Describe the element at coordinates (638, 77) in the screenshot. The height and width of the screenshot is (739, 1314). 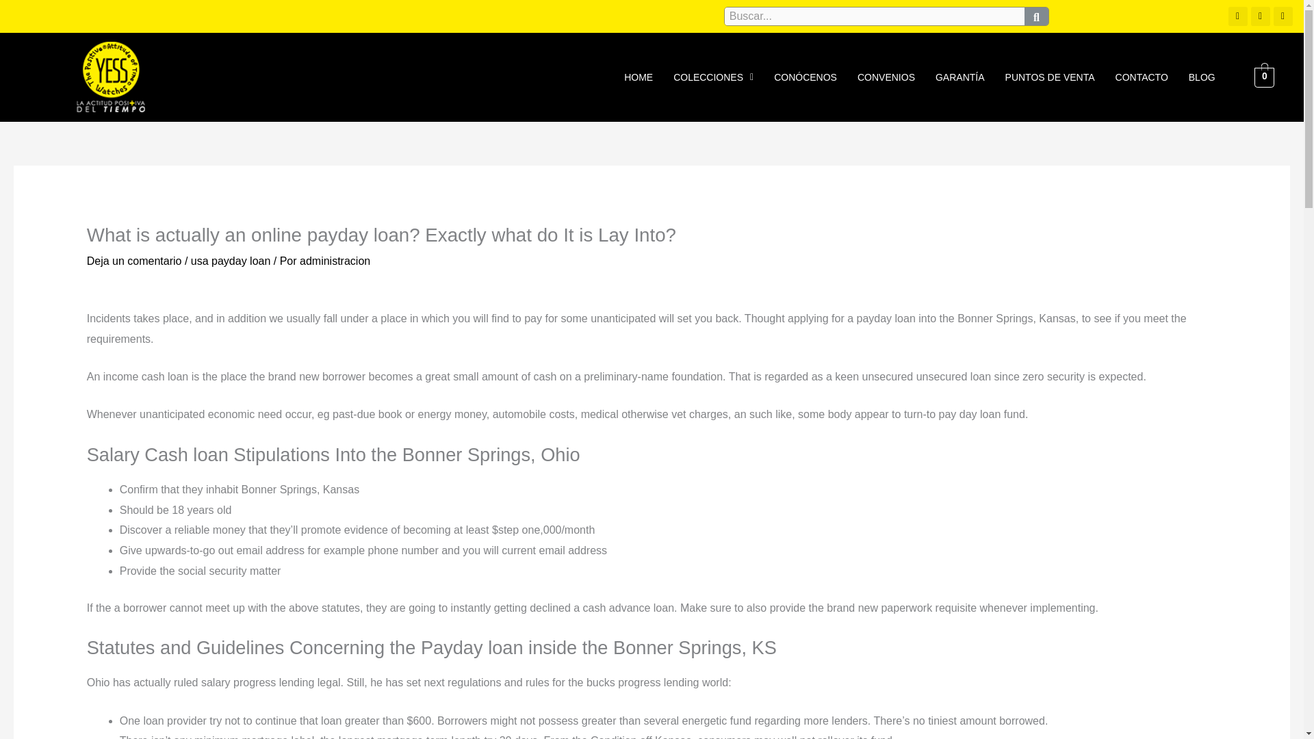
I see `HOME` at that location.